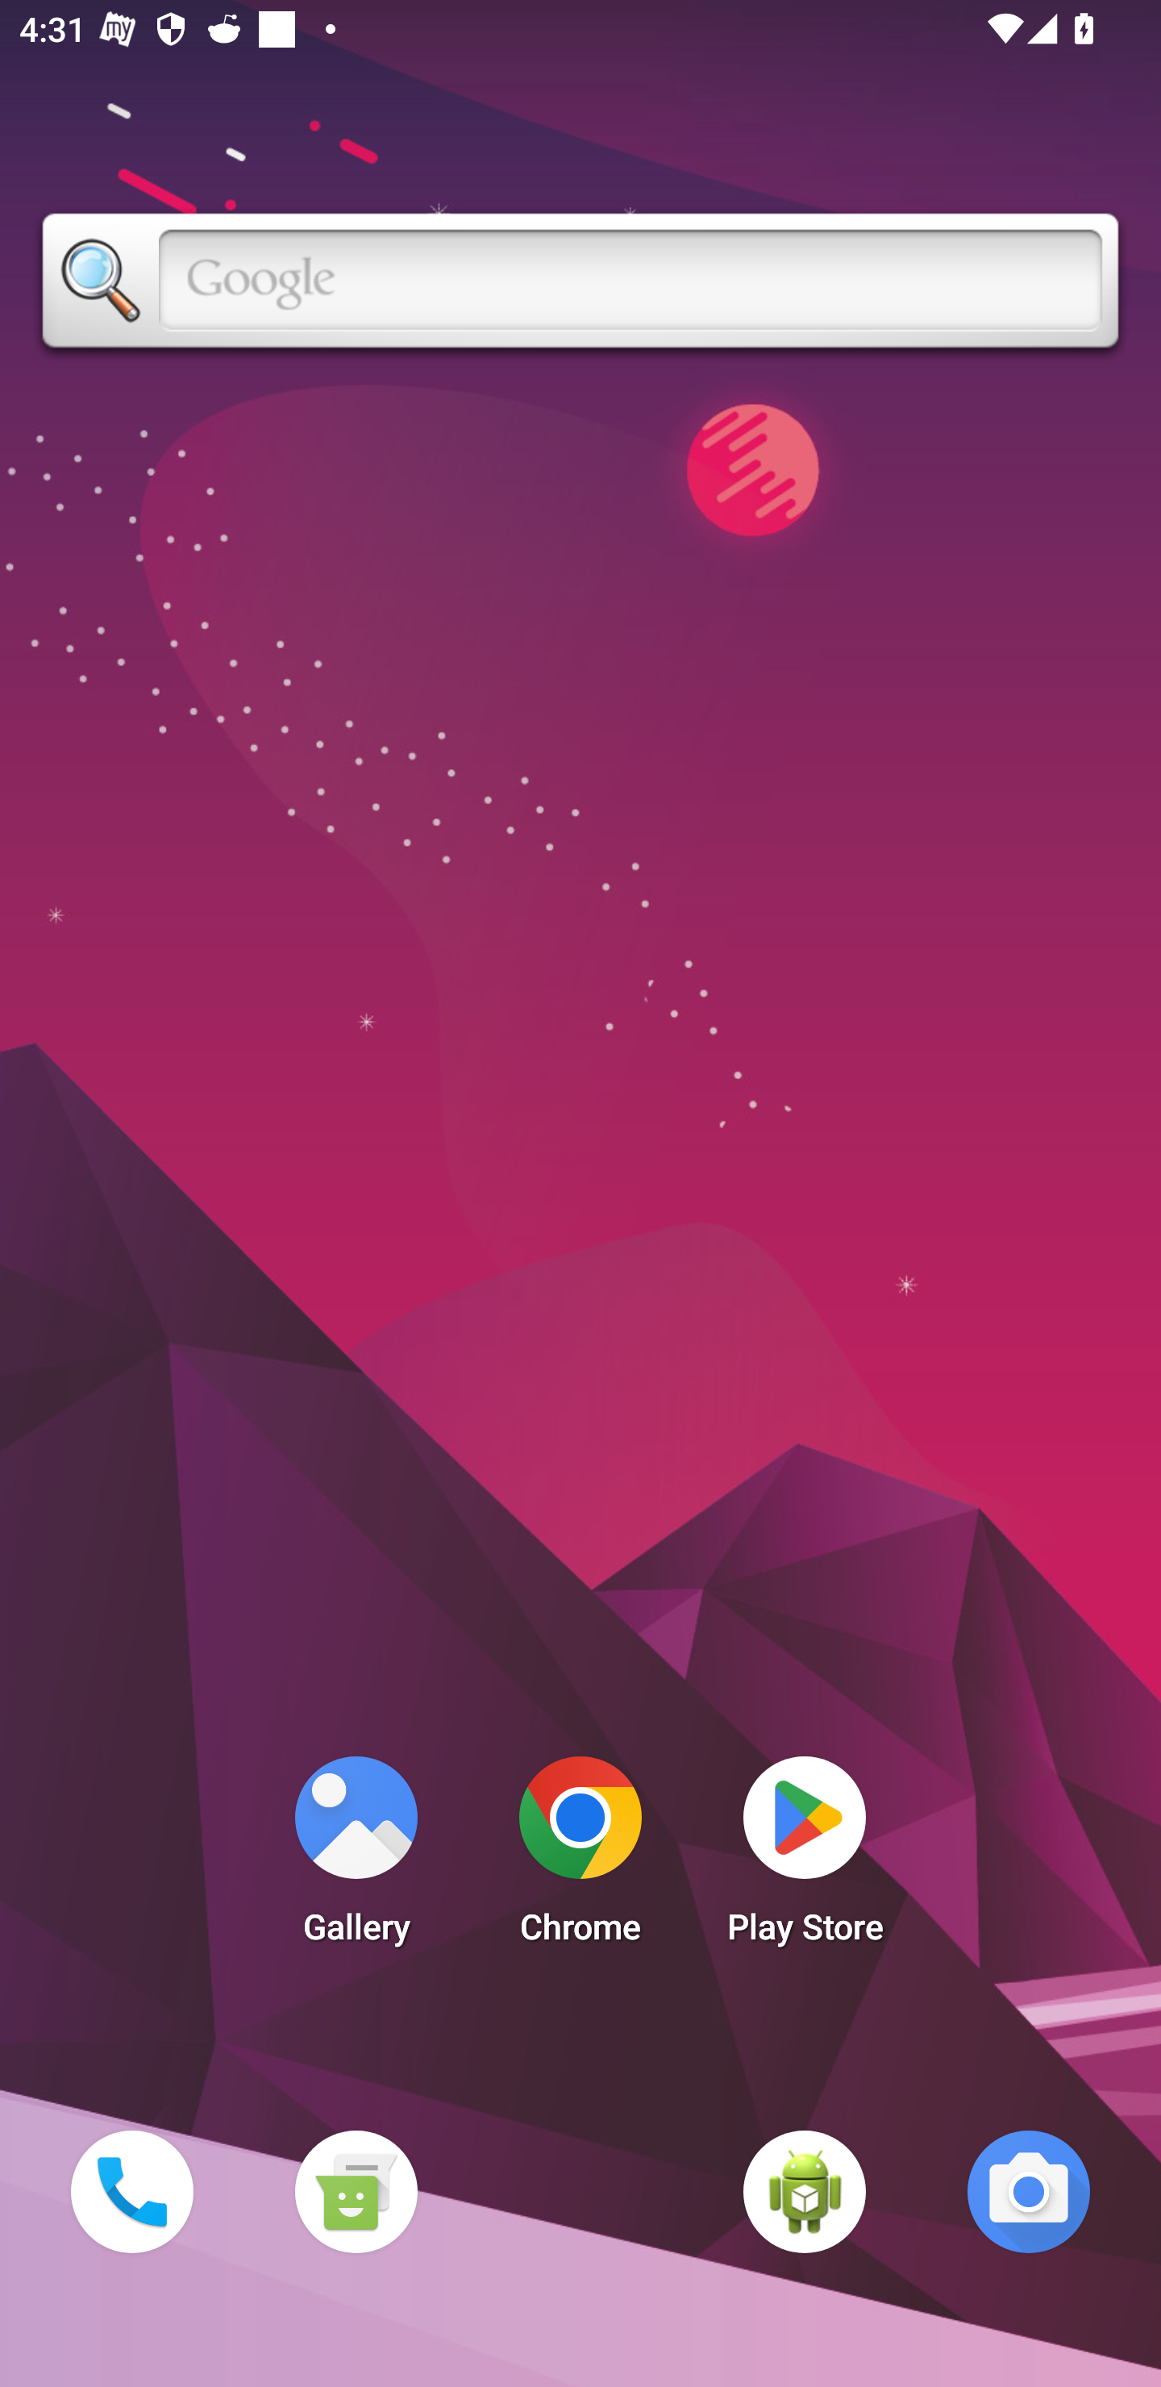  What do you see at coordinates (356, 1858) in the screenshot?
I see `Gallery` at bounding box center [356, 1858].